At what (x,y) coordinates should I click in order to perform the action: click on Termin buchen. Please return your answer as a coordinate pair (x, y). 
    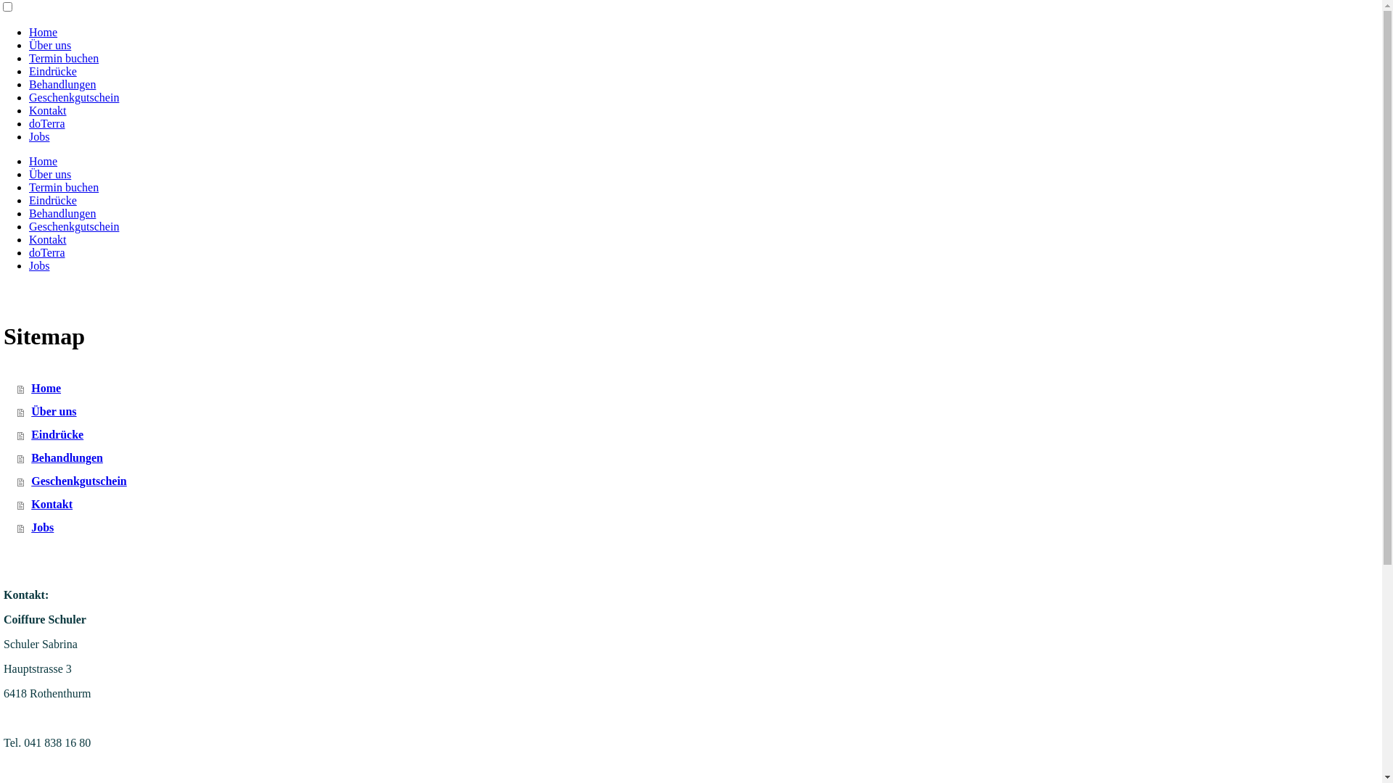
    Looking at the image, I should click on (64, 187).